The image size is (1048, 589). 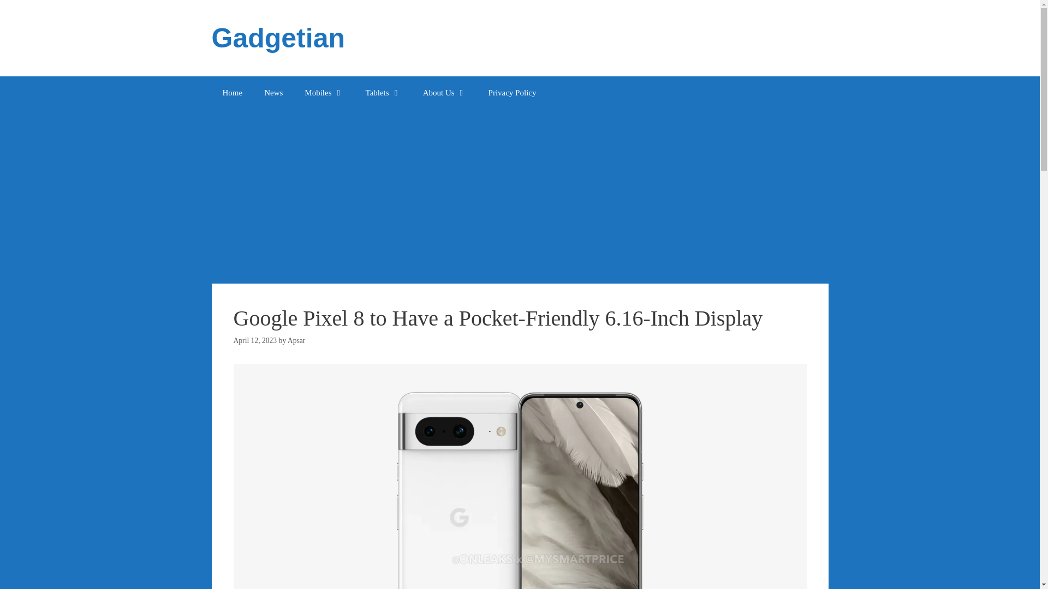 I want to click on Apsar, so click(x=296, y=340).